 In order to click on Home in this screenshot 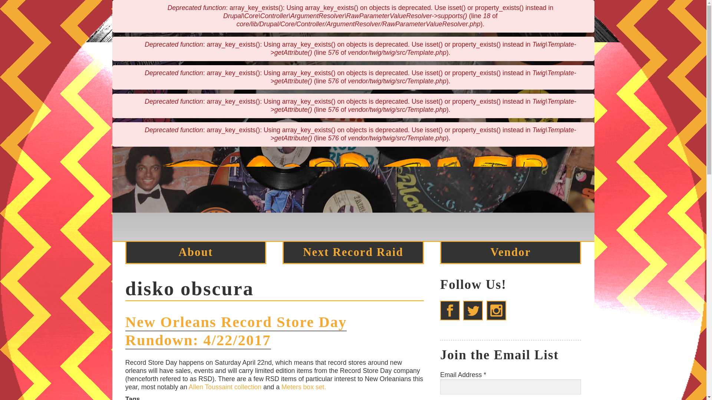, I will do `click(353, 236)`.